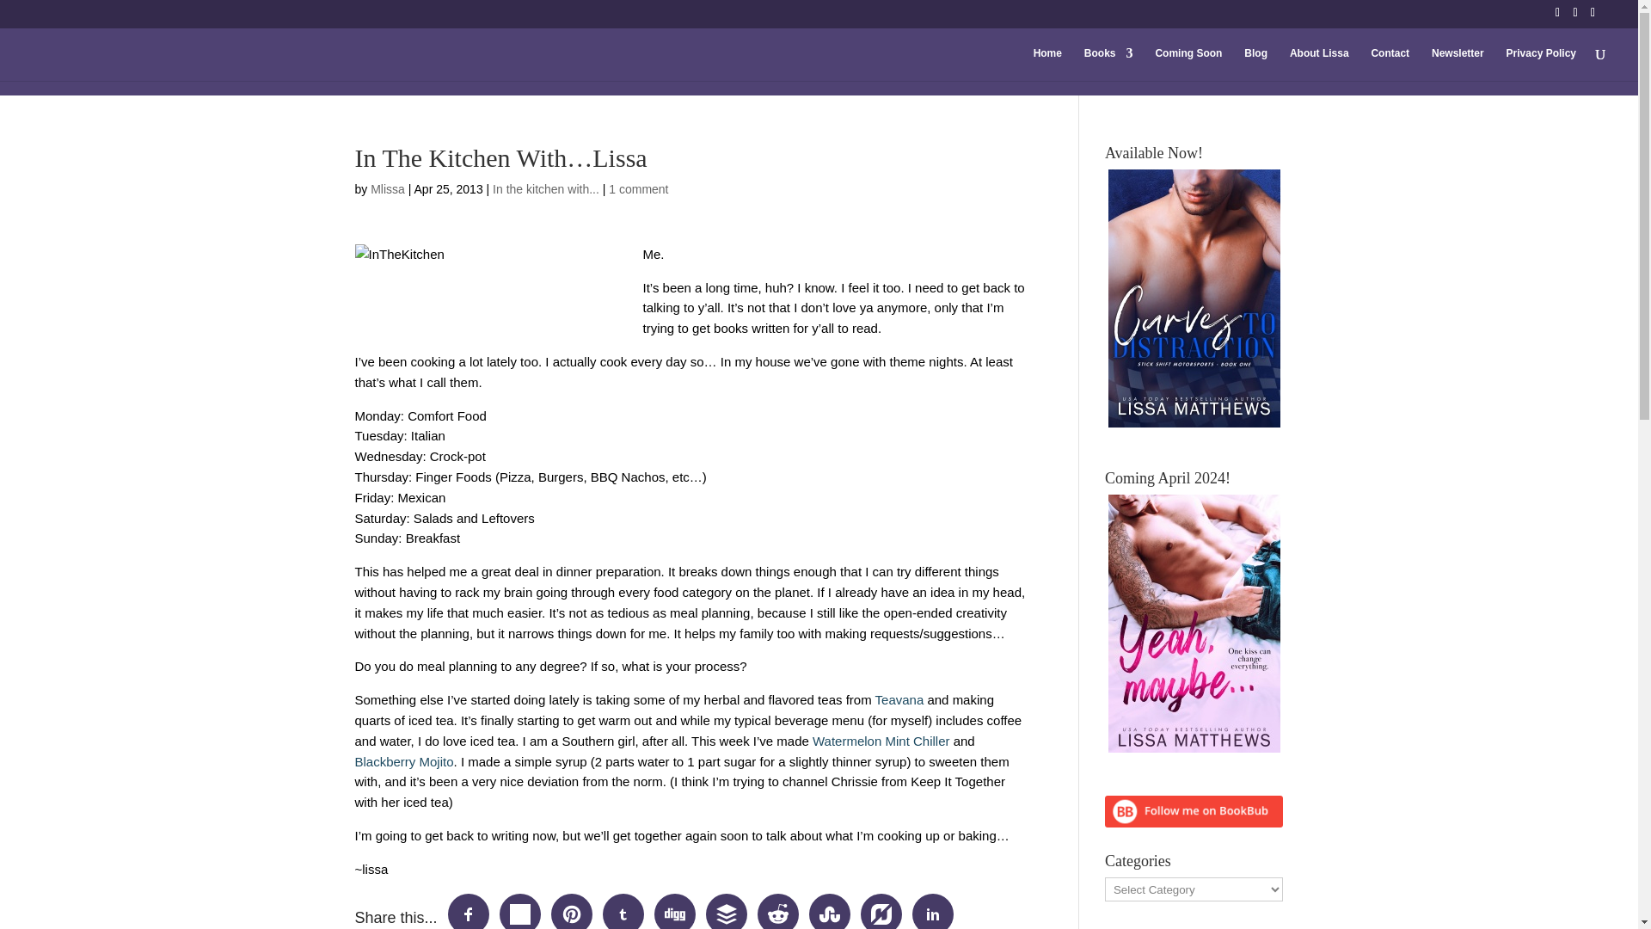  What do you see at coordinates (403, 761) in the screenshot?
I see `Blackberry Mojito` at bounding box center [403, 761].